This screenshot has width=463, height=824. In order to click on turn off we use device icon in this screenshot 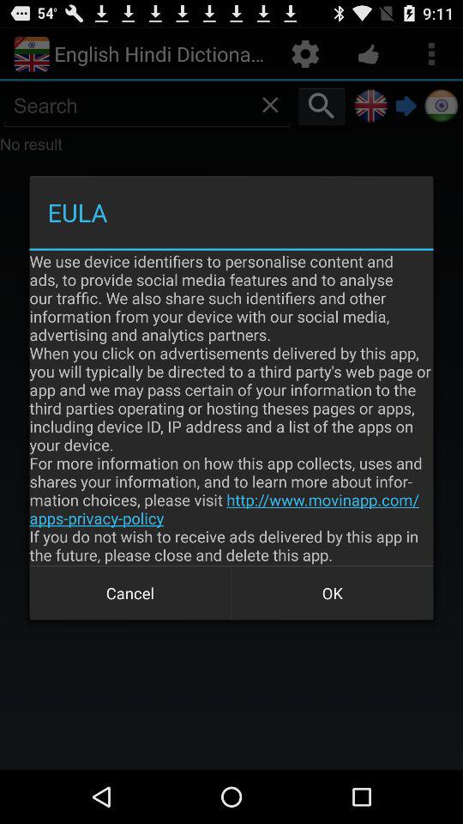, I will do `click(231, 408)`.